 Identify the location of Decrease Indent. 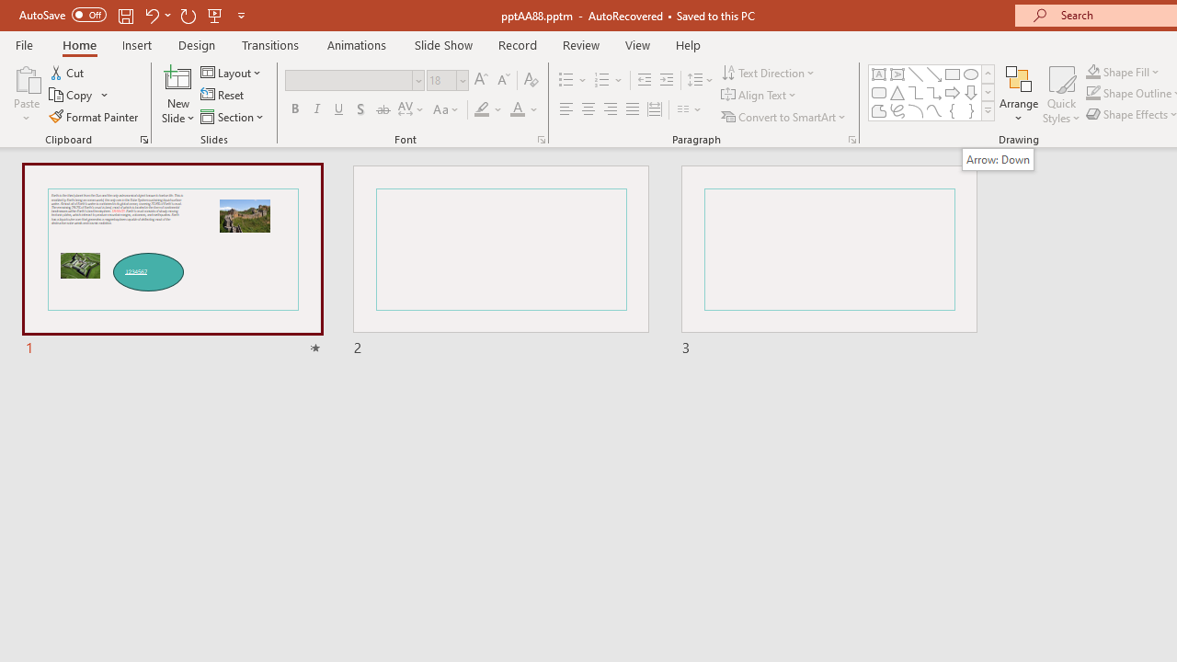
(644, 81).